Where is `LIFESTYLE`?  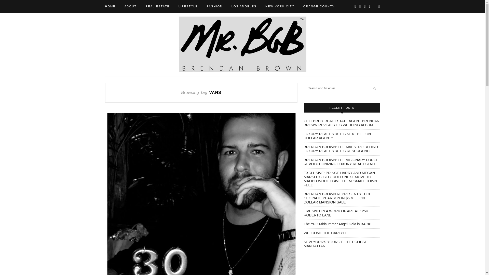 LIFESTYLE is located at coordinates (188, 6).